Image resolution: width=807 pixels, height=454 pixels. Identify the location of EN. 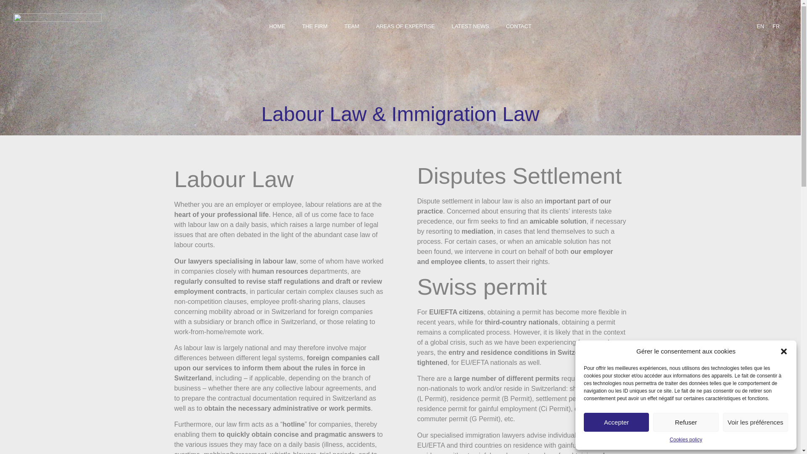
(760, 26).